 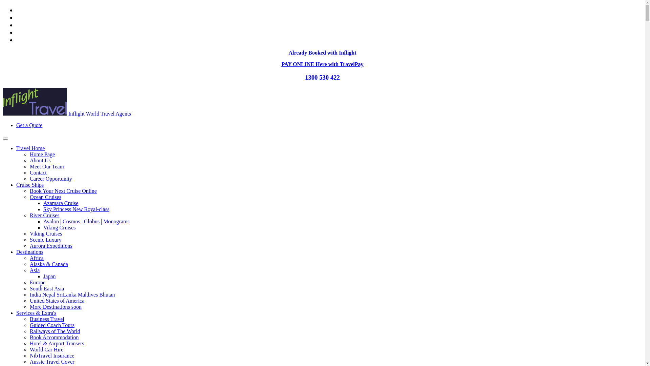 What do you see at coordinates (61, 203) in the screenshot?
I see `Azamara Cruise` at bounding box center [61, 203].